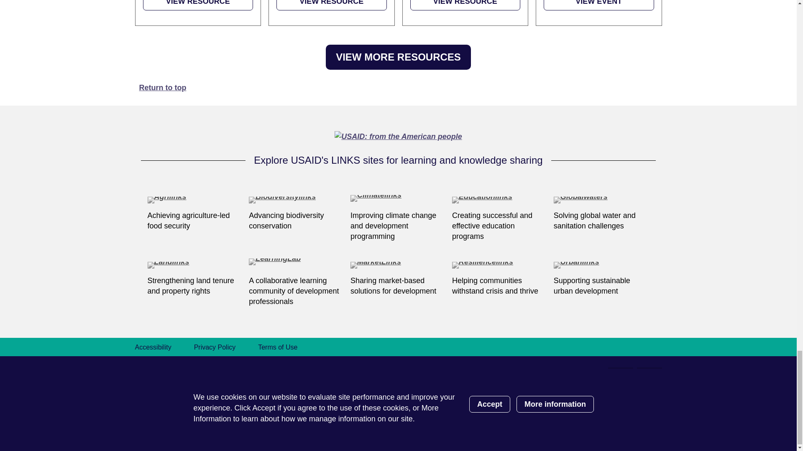 Image resolution: width=803 pixels, height=451 pixels. Describe the element at coordinates (398, 200) in the screenshot. I see `Go to Climatelinks` at that location.